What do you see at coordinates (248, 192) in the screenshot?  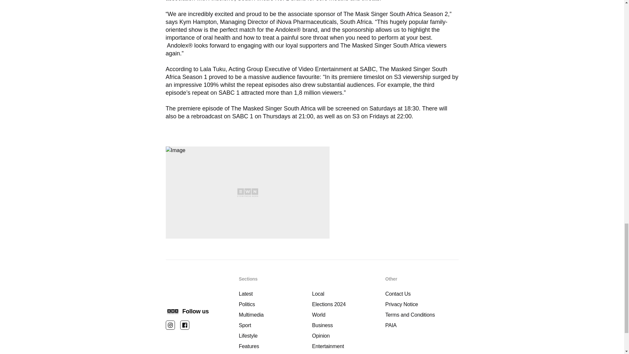 I see `Image` at bounding box center [248, 192].